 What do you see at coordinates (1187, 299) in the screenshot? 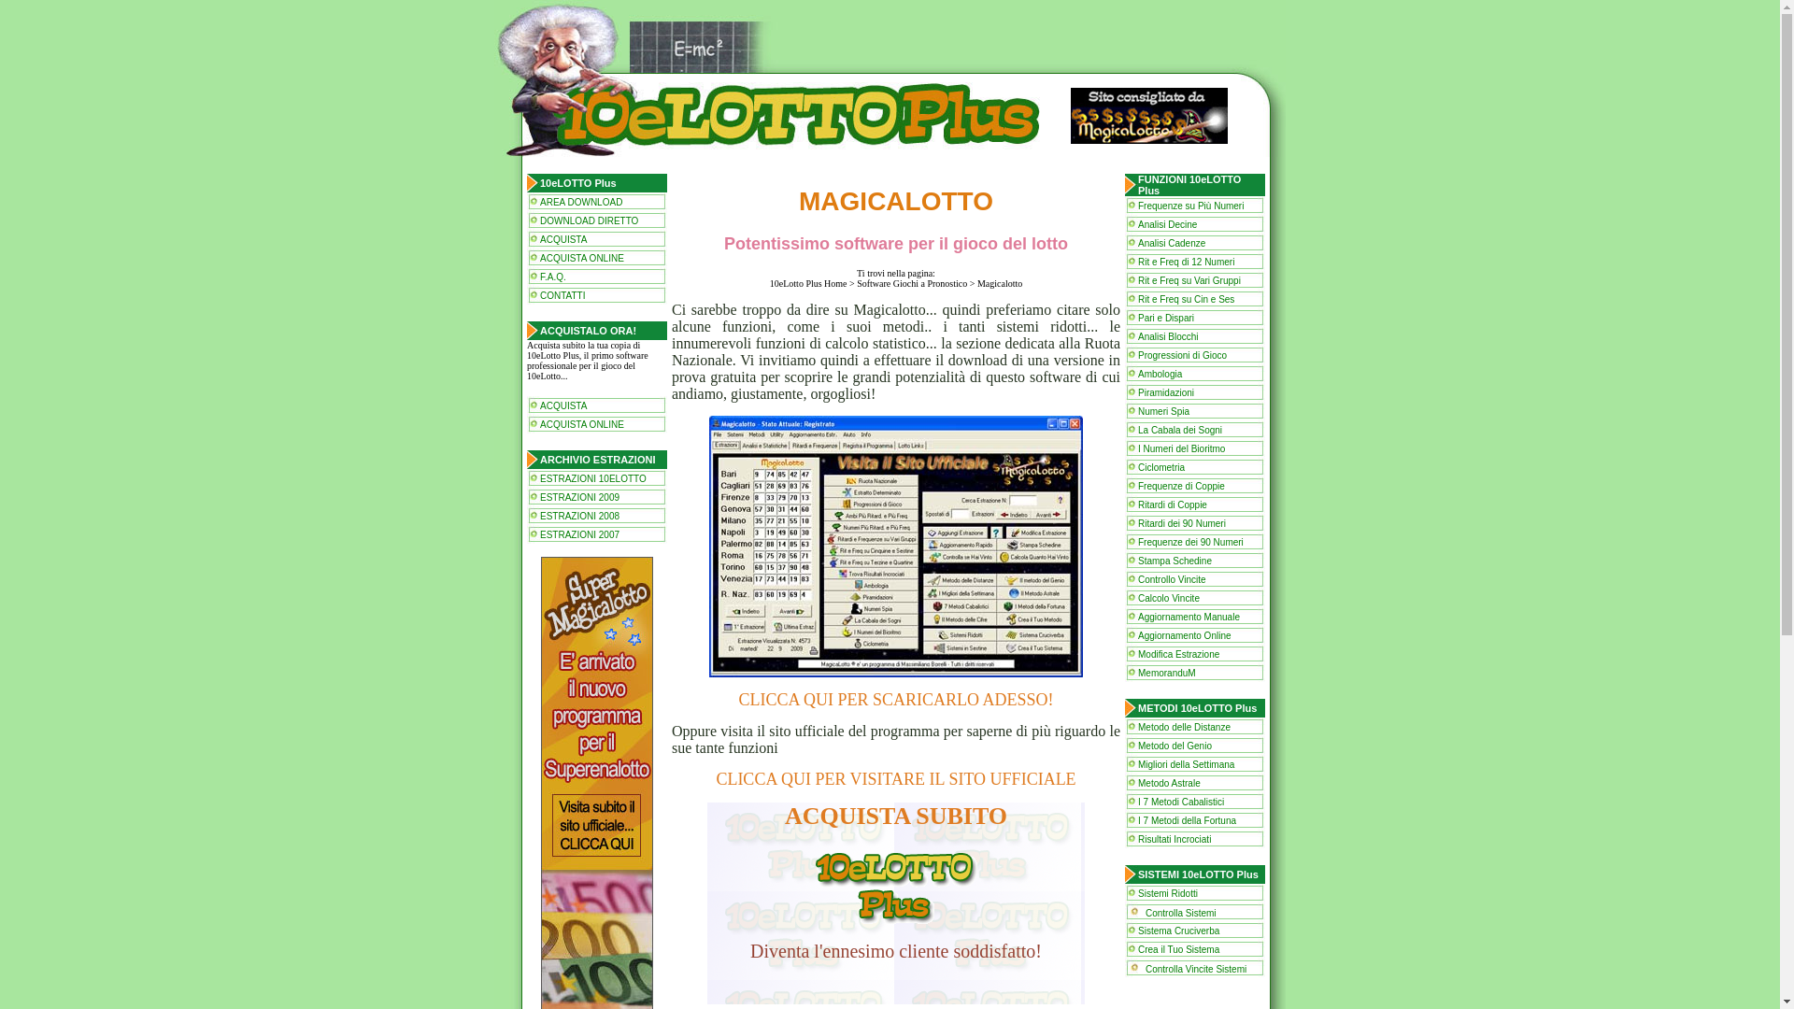
I see `Rit e Freq su Cin e Ses` at bounding box center [1187, 299].